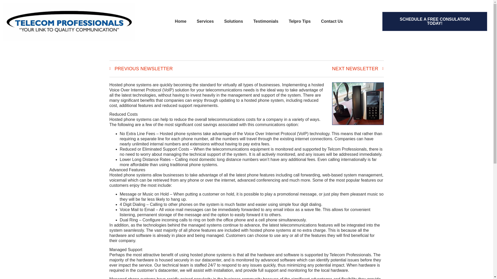 The width and height of the screenshot is (497, 279). What do you see at coordinates (266, 21) in the screenshot?
I see `Testimonials` at bounding box center [266, 21].